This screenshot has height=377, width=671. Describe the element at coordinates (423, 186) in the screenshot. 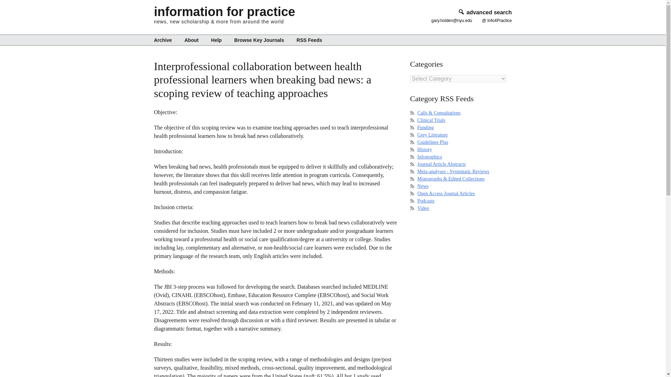

I see `News` at that location.